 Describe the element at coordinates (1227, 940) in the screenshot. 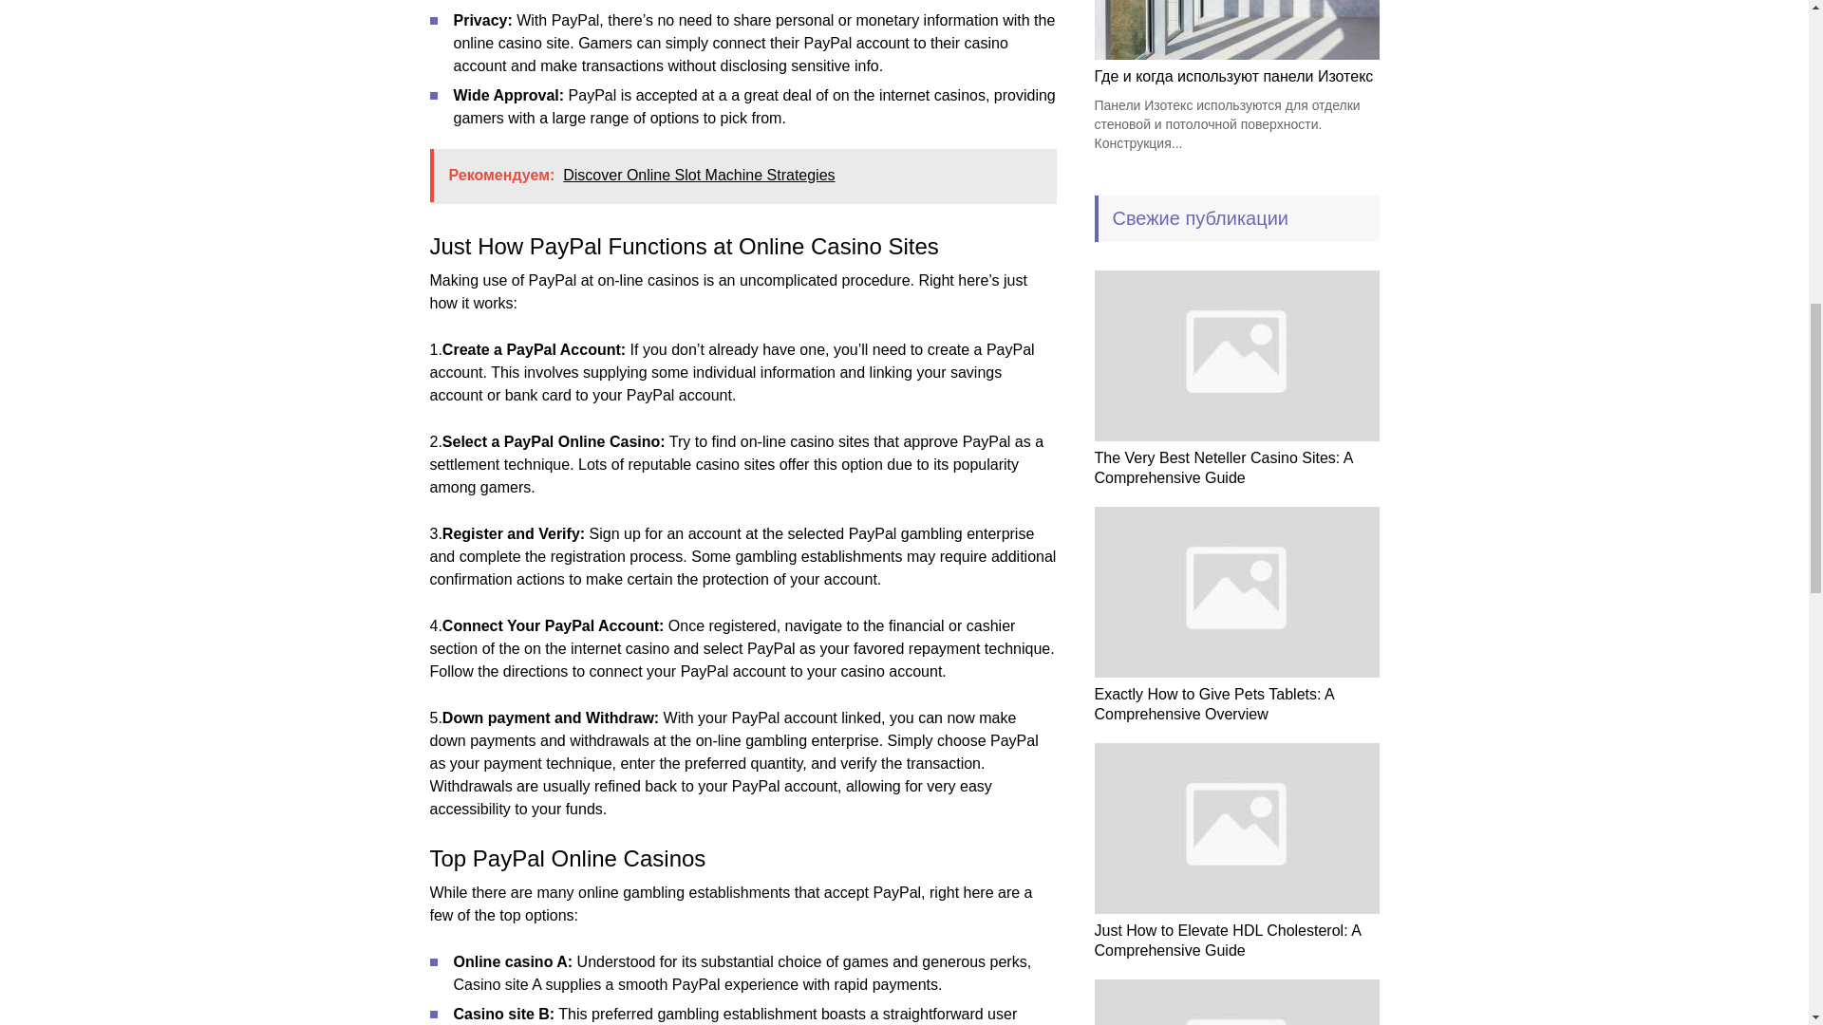

I see `Just How to Elevate HDL Cholesterol: A Comprehensive Guide` at that location.